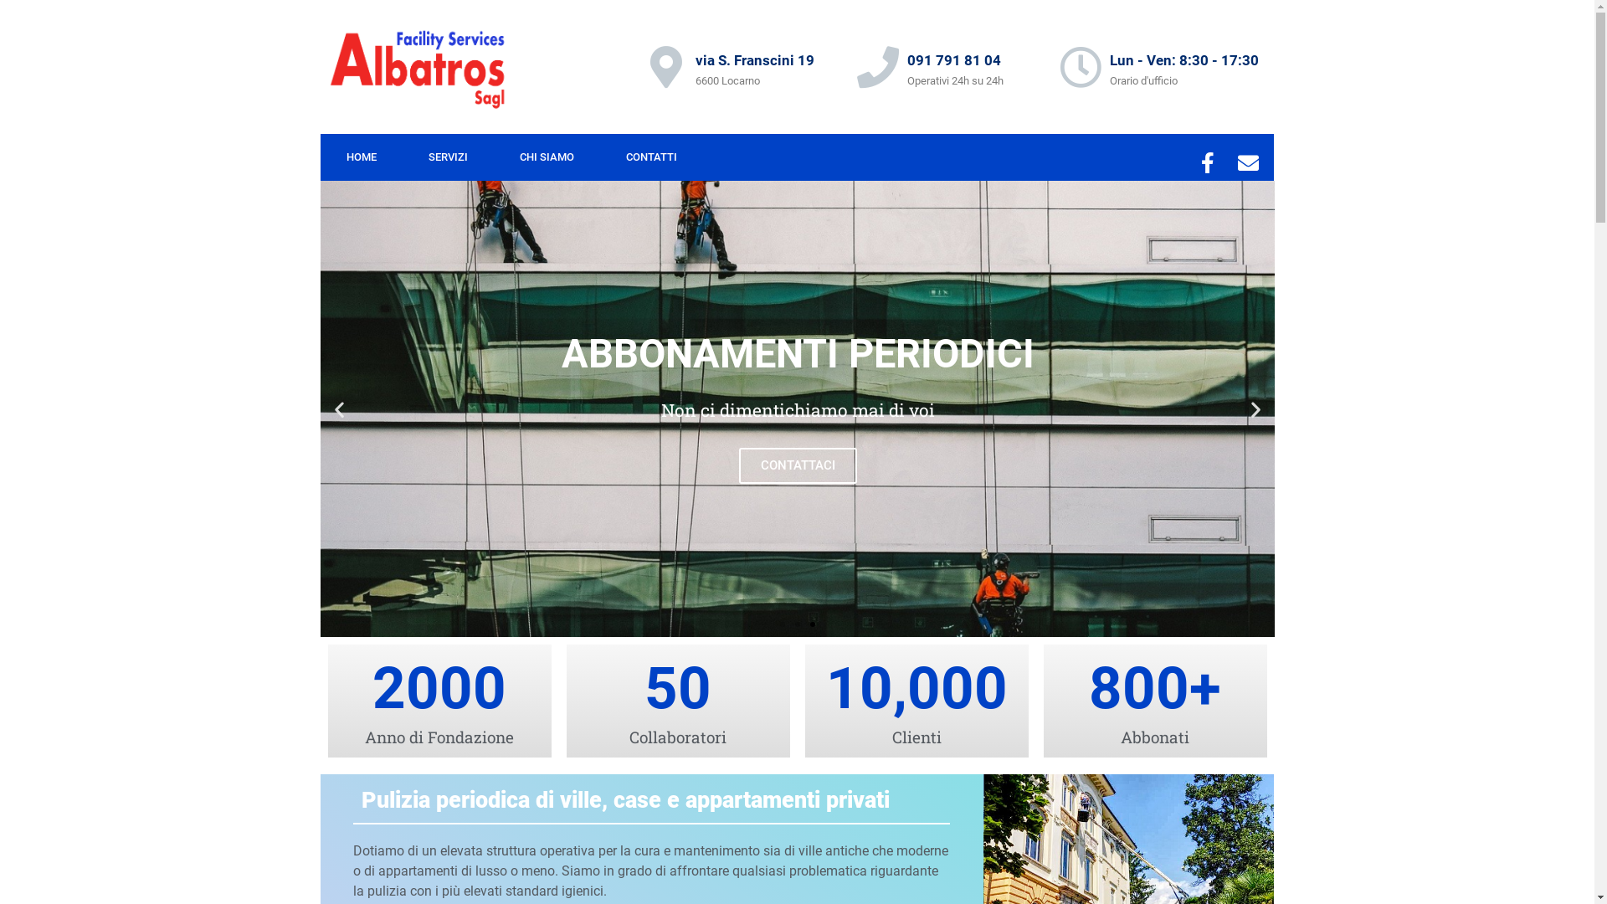 The image size is (1607, 904). I want to click on 091 791 81 04, so click(954, 60).